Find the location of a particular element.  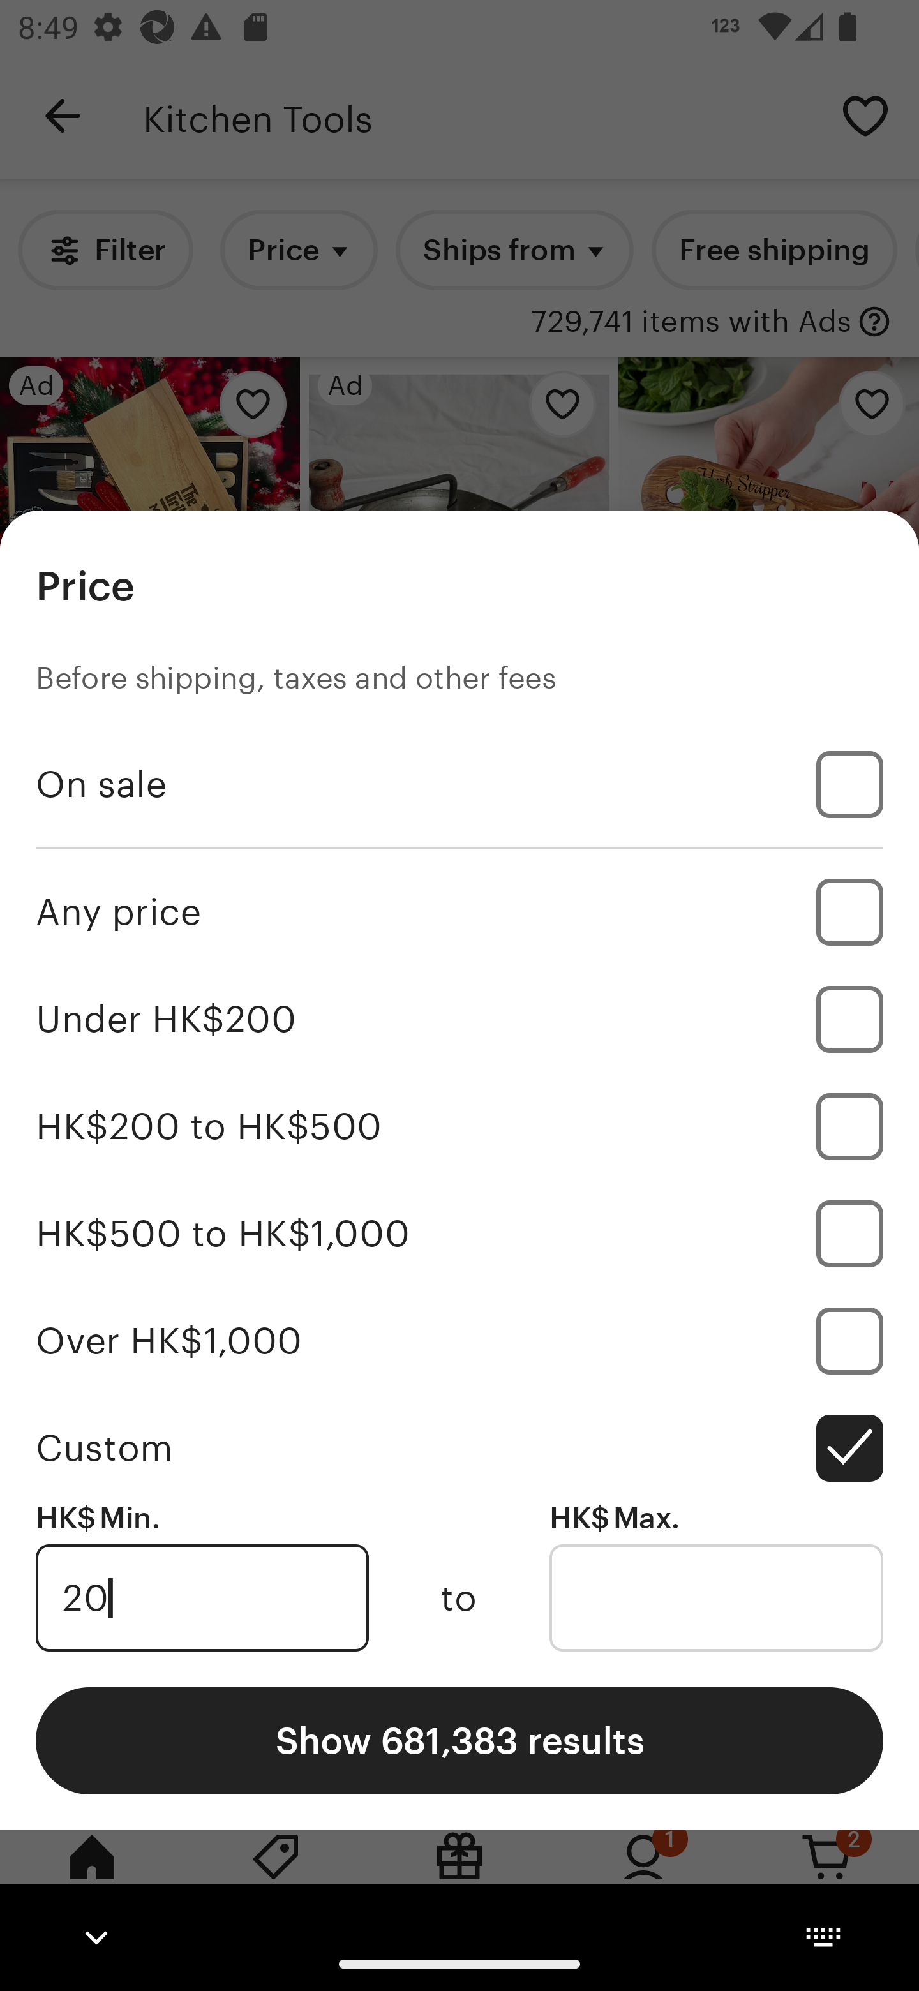

On sale is located at coordinates (459, 784).